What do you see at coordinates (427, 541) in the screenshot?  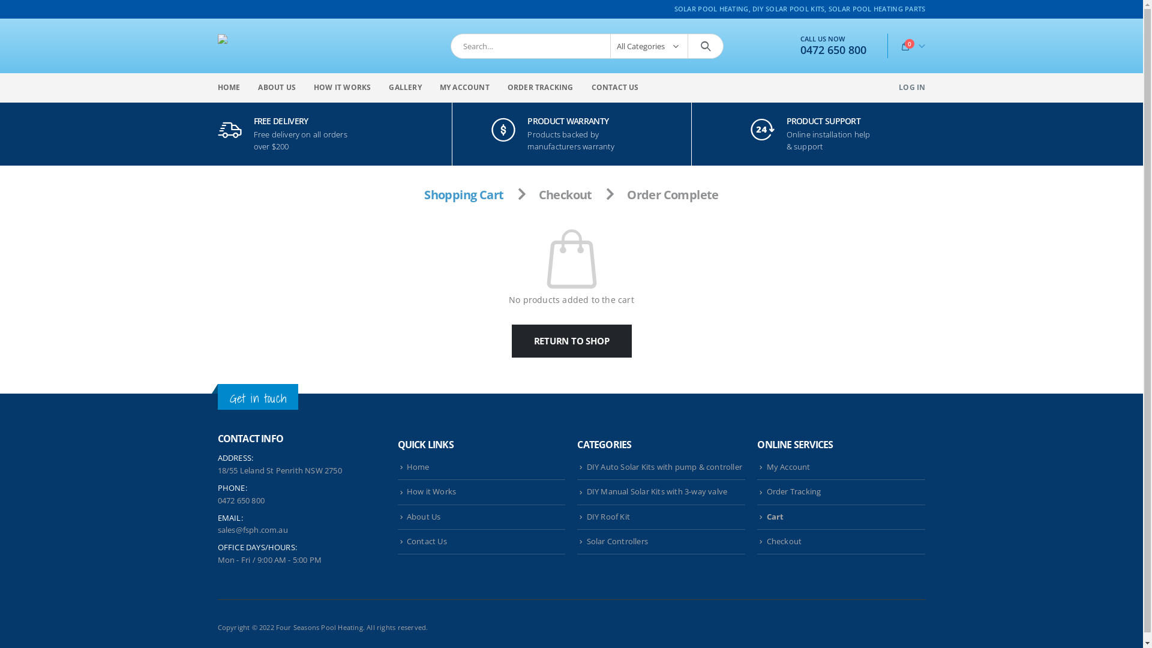 I see `Contact Us` at bounding box center [427, 541].